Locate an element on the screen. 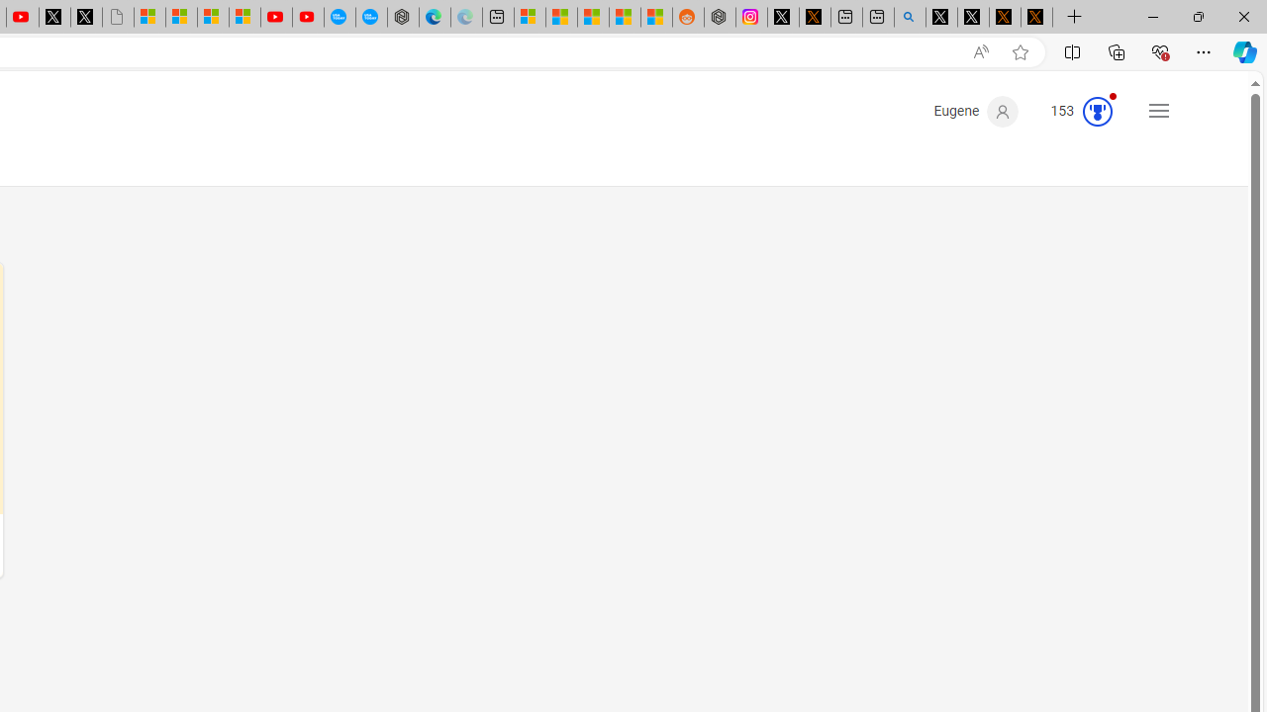 Image resolution: width=1267 pixels, height=712 pixels. Settings and quick links is located at coordinates (1158, 111).